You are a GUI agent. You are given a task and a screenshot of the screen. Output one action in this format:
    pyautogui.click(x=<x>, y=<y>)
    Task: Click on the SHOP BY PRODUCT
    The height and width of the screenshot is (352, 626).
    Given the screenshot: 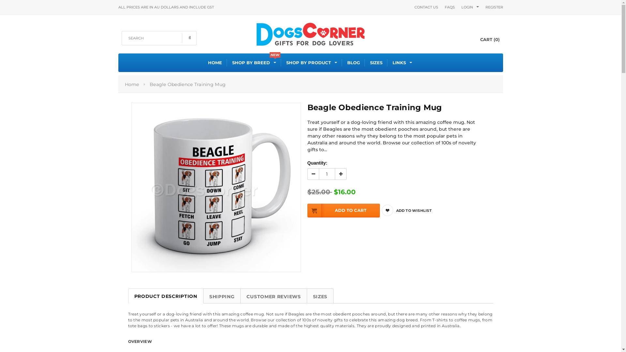 What is the action you would take?
    pyautogui.click(x=312, y=63)
    